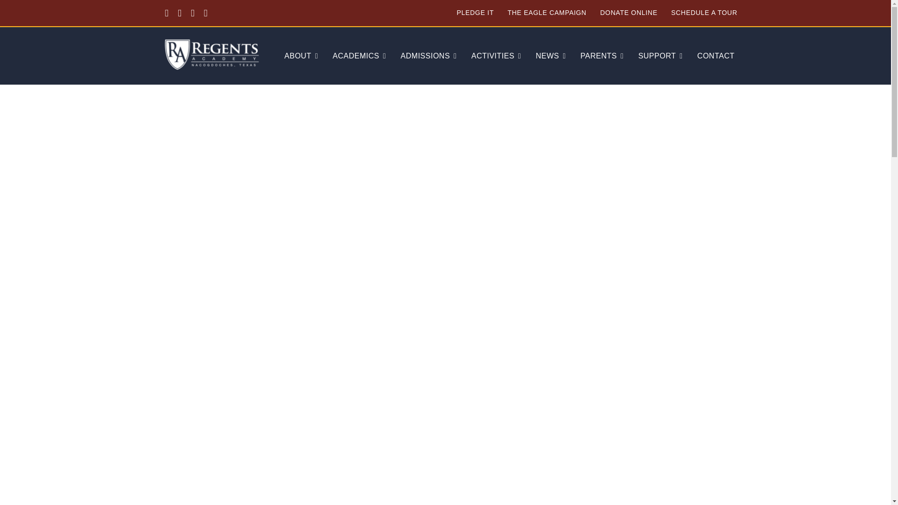 This screenshot has width=898, height=505. I want to click on Rss, so click(193, 13).